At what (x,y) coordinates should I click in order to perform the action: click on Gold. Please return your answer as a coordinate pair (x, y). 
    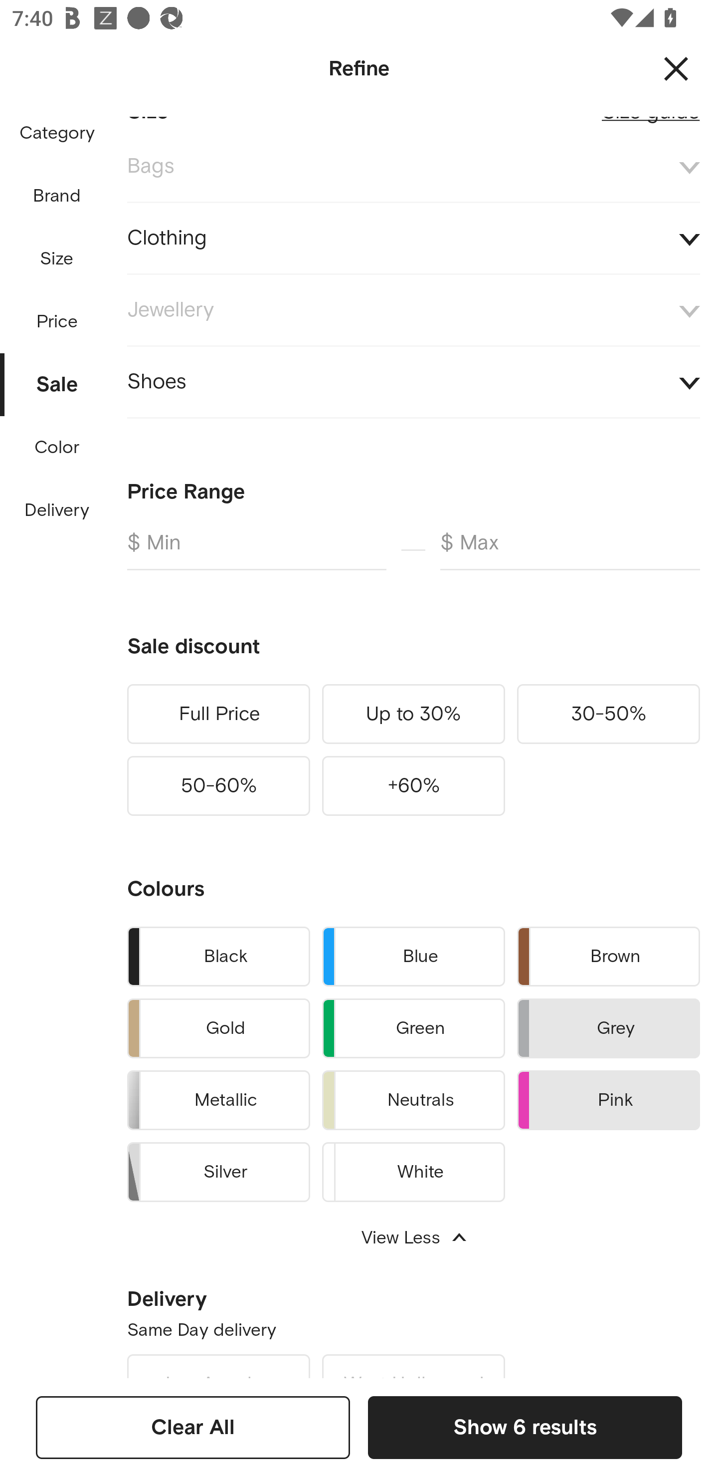
    Looking at the image, I should click on (218, 1029).